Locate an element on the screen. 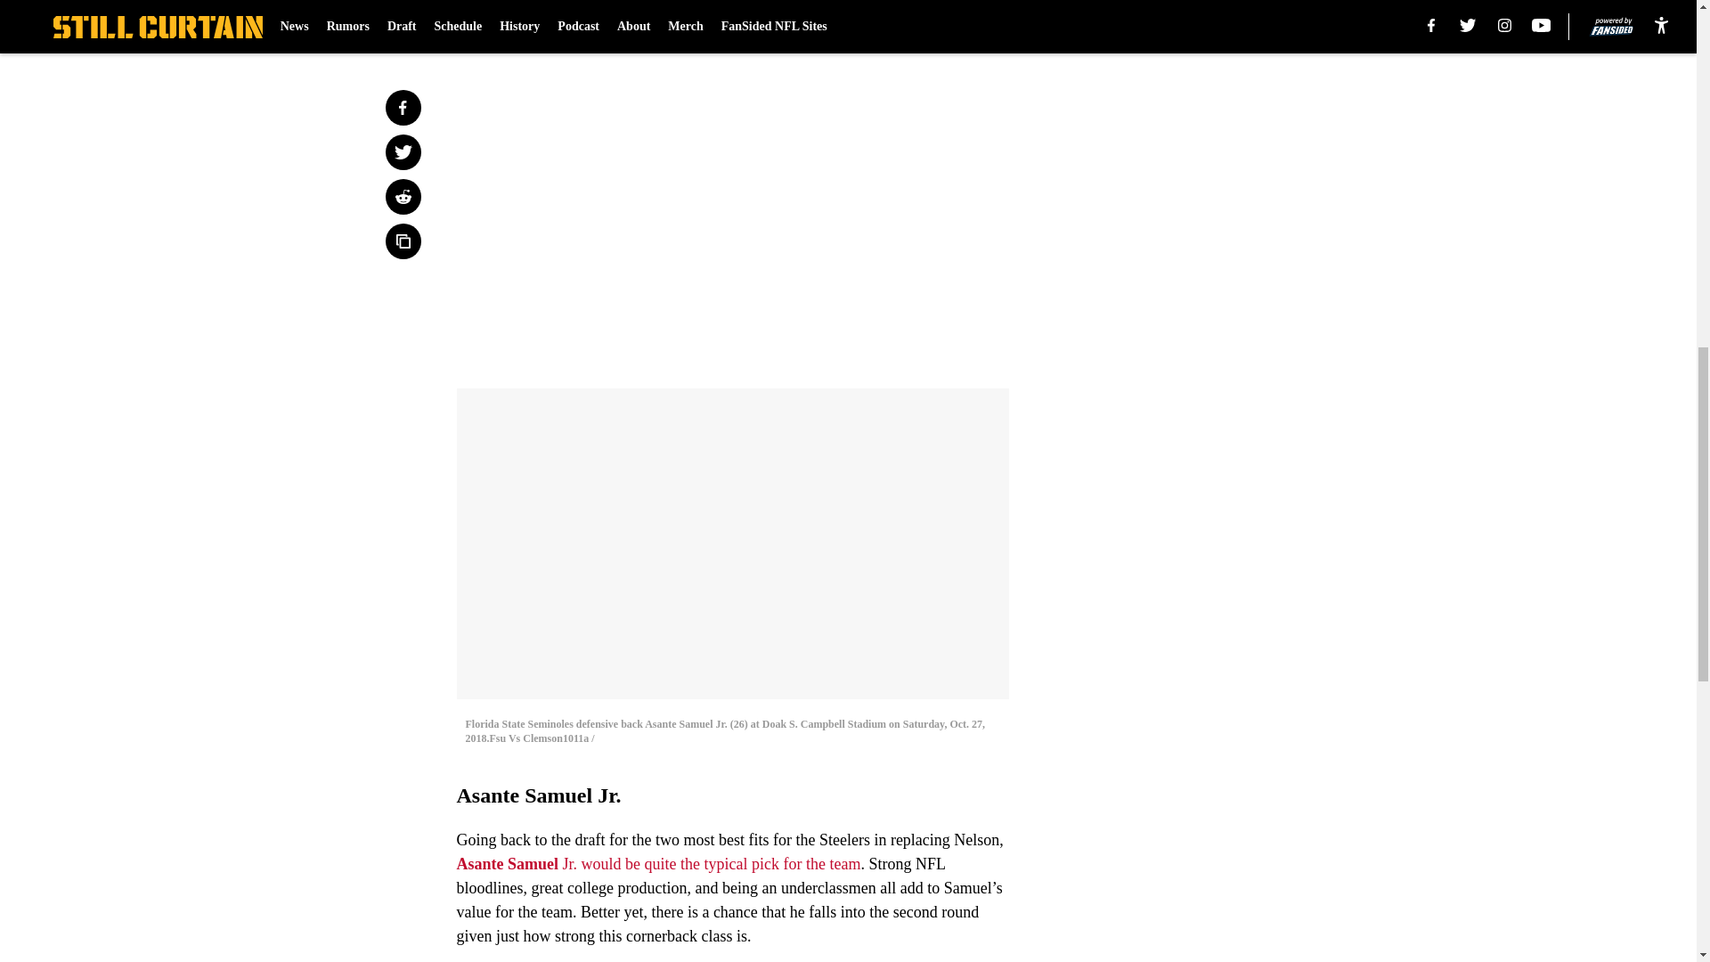 The image size is (1710, 962). Next is located at coordinates (955, 24).